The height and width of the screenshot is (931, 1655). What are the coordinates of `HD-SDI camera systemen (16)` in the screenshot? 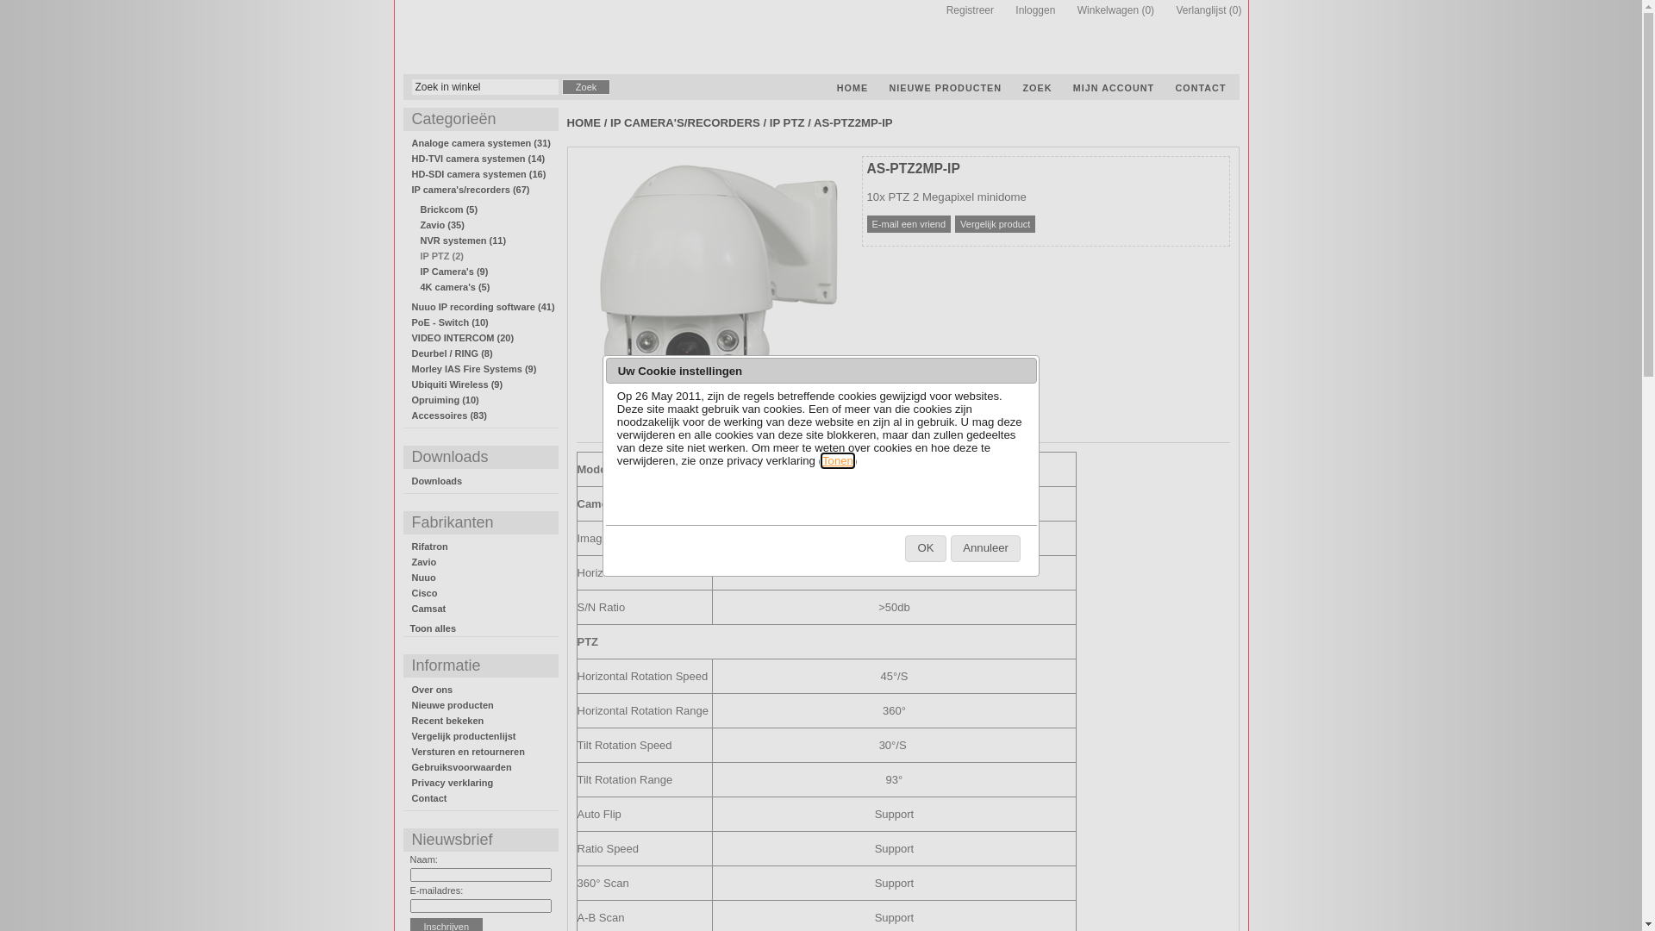 It's located at (479, 174).